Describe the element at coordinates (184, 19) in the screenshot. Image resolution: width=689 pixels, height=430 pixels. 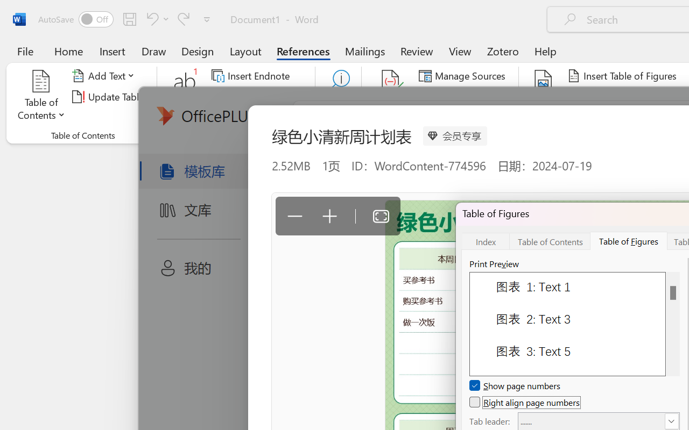
I see `Redo Apply Quick Style` at that location.